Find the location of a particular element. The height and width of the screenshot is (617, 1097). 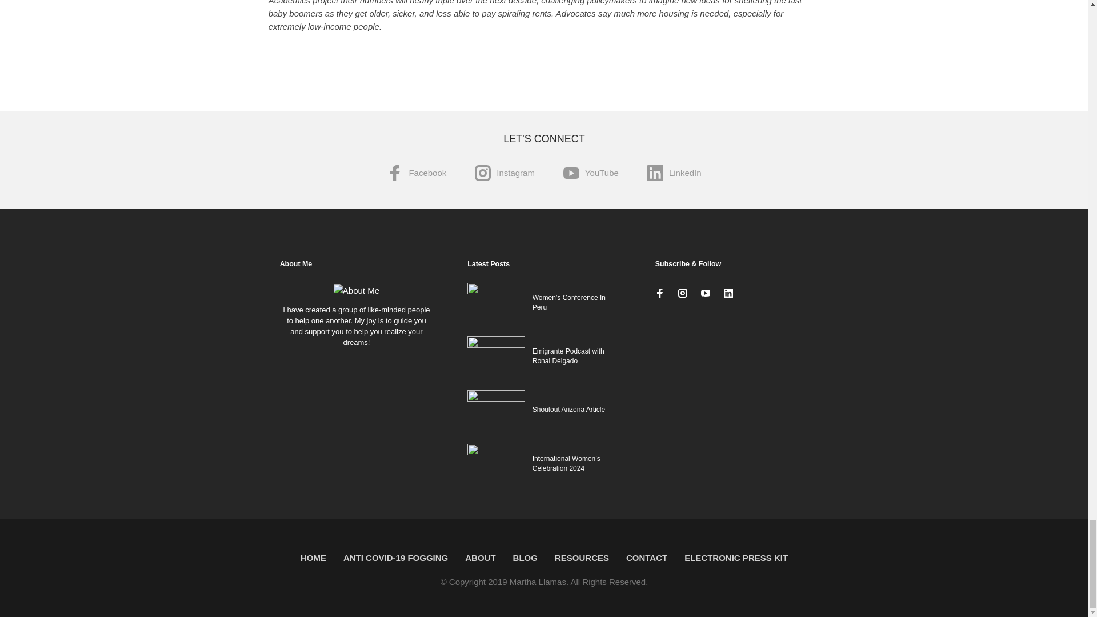

Facebook is located at coordinates (417, 174).